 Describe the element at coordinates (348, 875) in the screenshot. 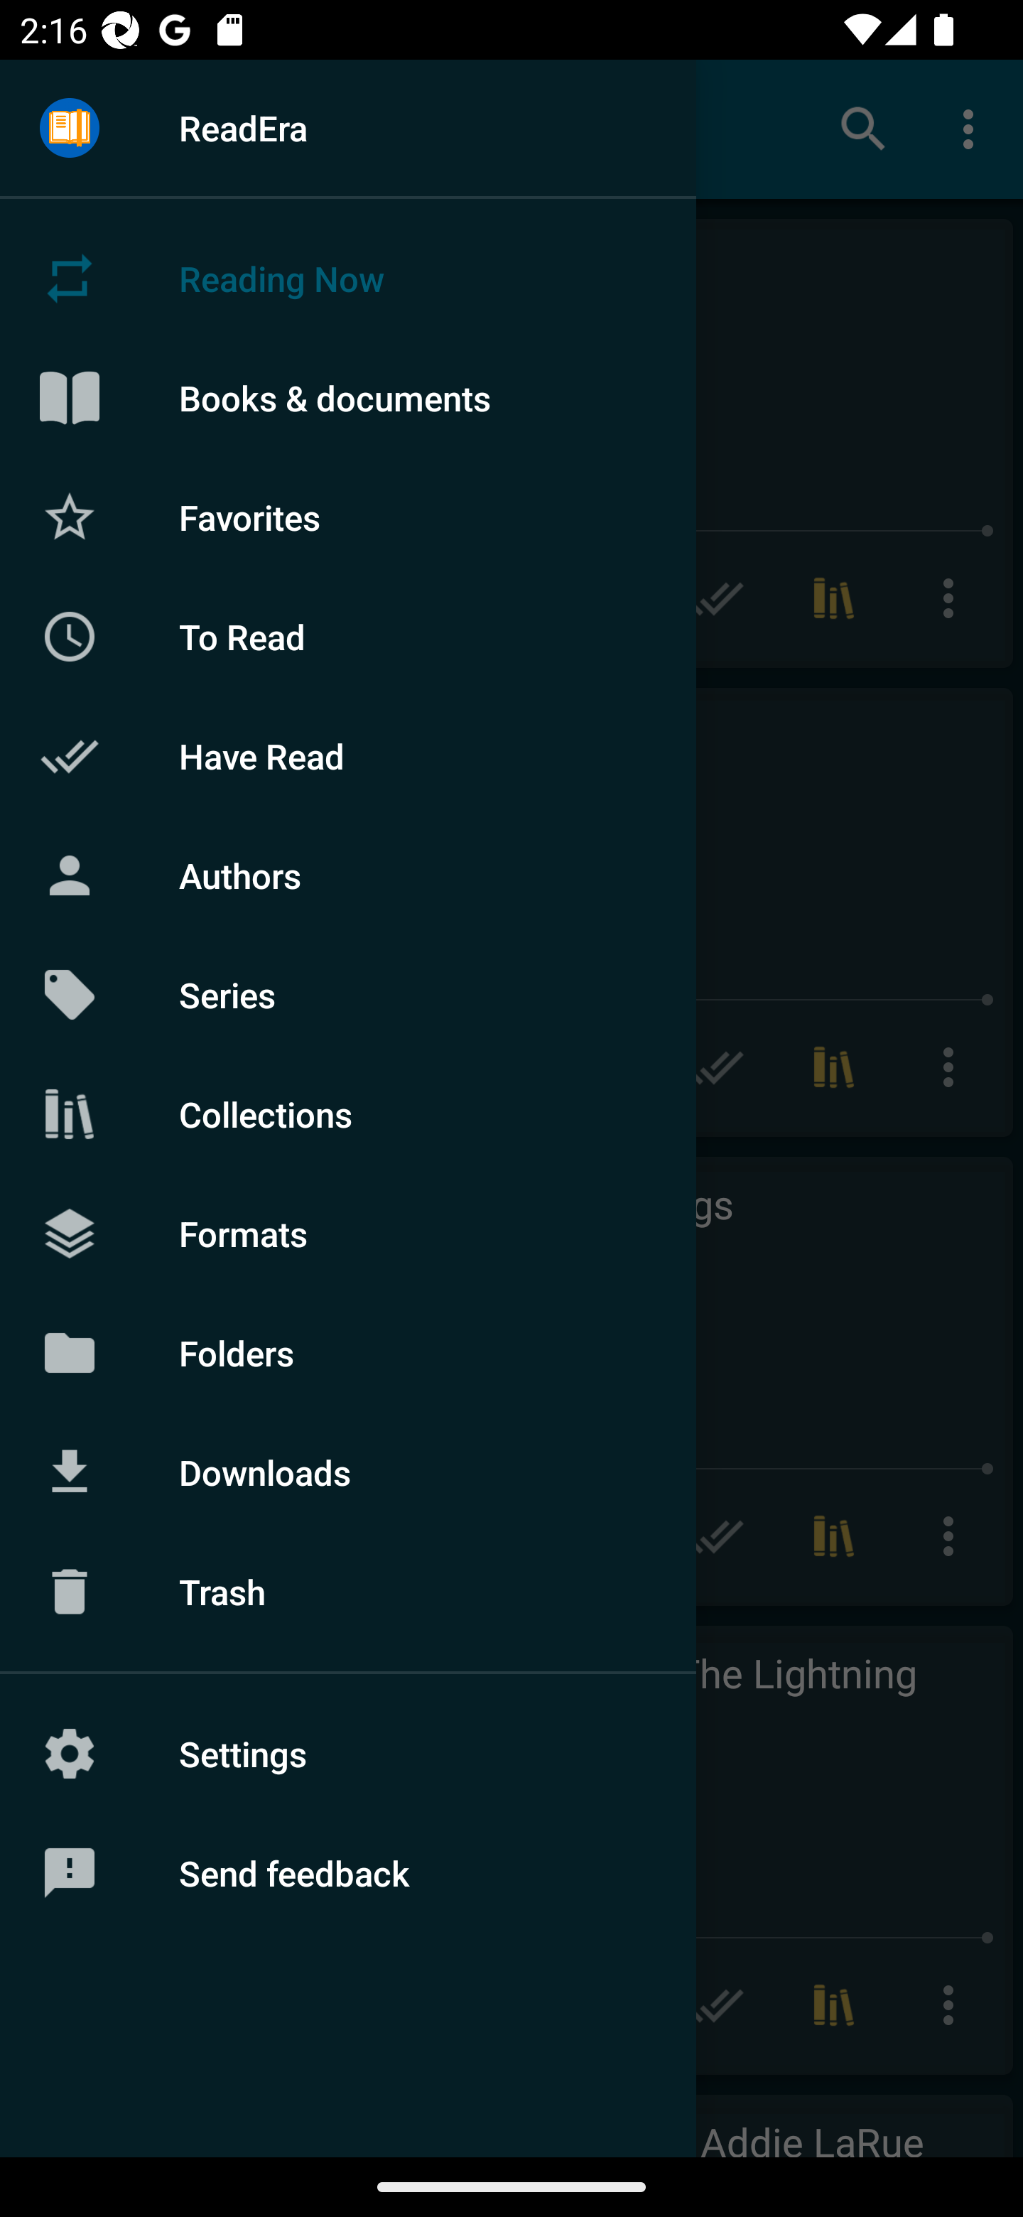

I see `Authors` at that location.